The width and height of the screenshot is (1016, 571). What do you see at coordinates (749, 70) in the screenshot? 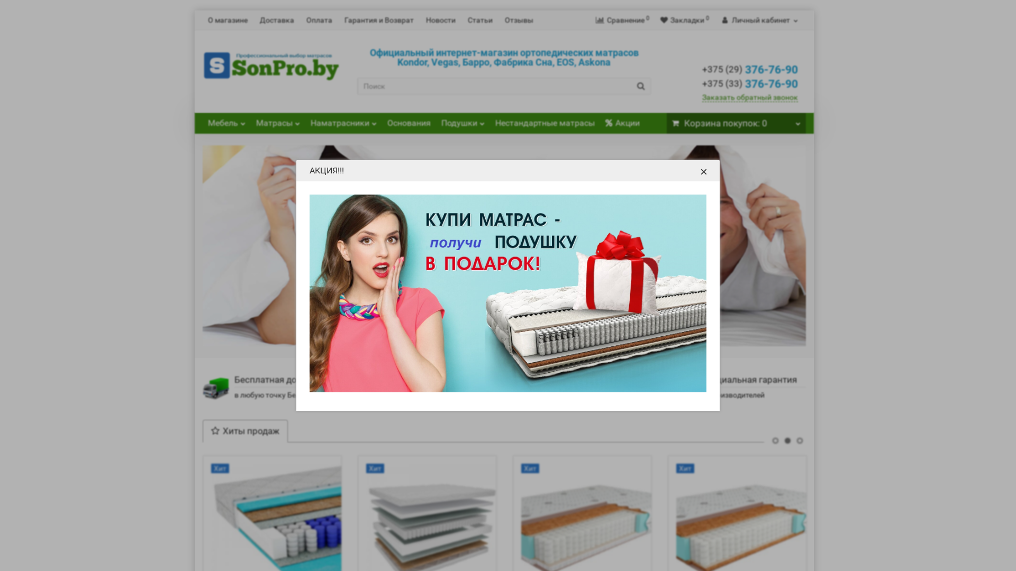
I see `+375 (29) 376-76-90` at bounding box center [749, 70].